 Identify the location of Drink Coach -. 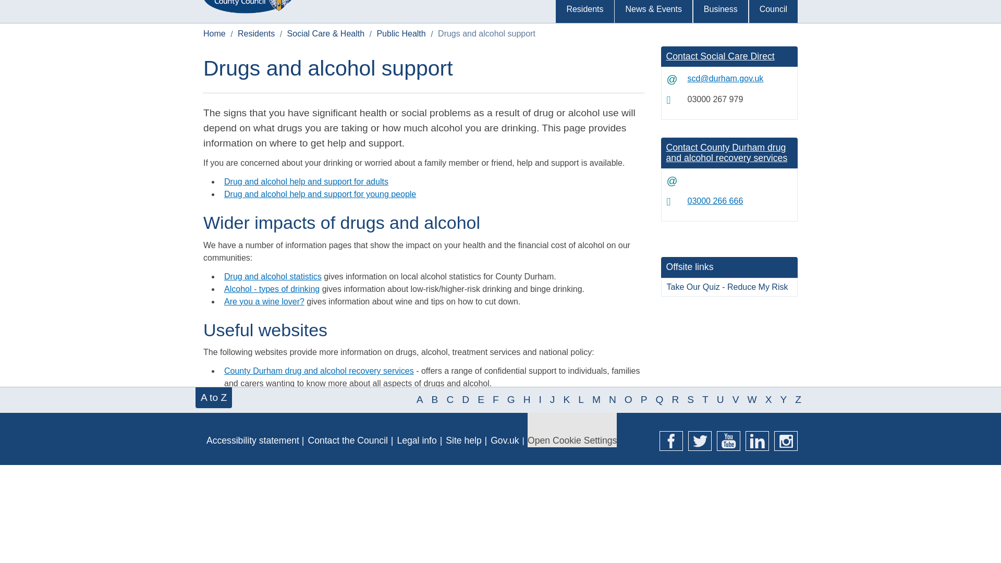
(247, 395).